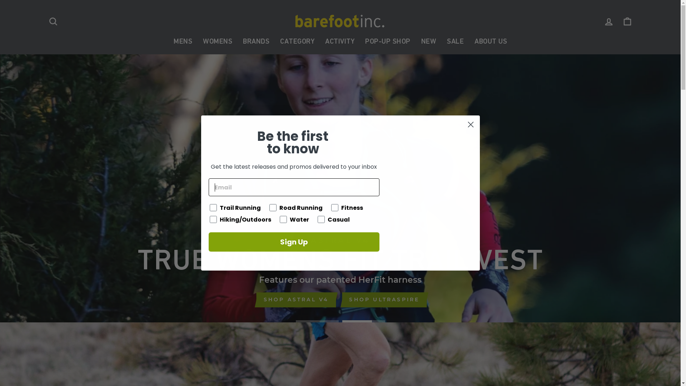  What do you see at coordinates (491, 41) in the screenshot?
I see `ABOUT US` at bounding box center [491, 41].